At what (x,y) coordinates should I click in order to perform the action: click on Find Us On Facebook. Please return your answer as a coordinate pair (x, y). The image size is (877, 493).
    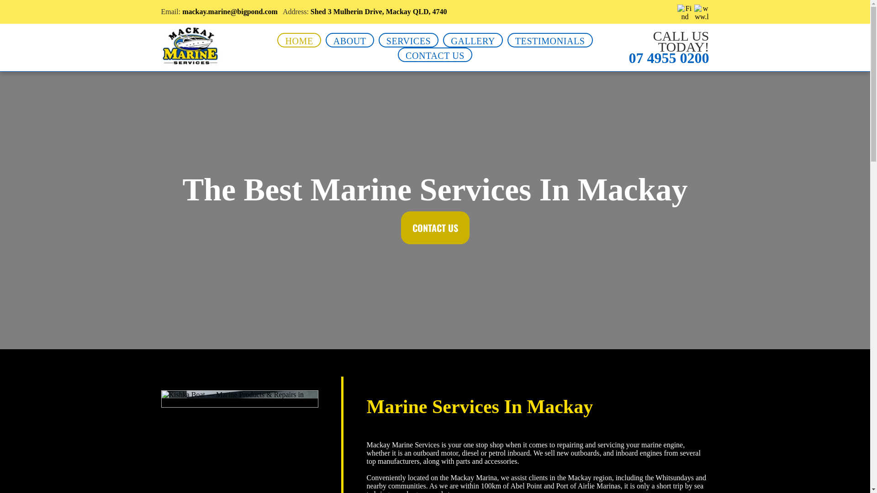
    Looking at the image, I should click on (685, 12).